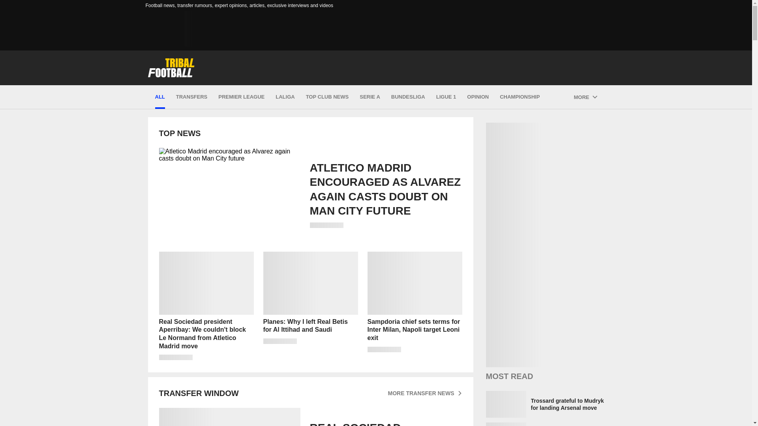 This screenshot has width=758, height=426. I want to click on TOP CLUB NEWS, so click(327, 97).